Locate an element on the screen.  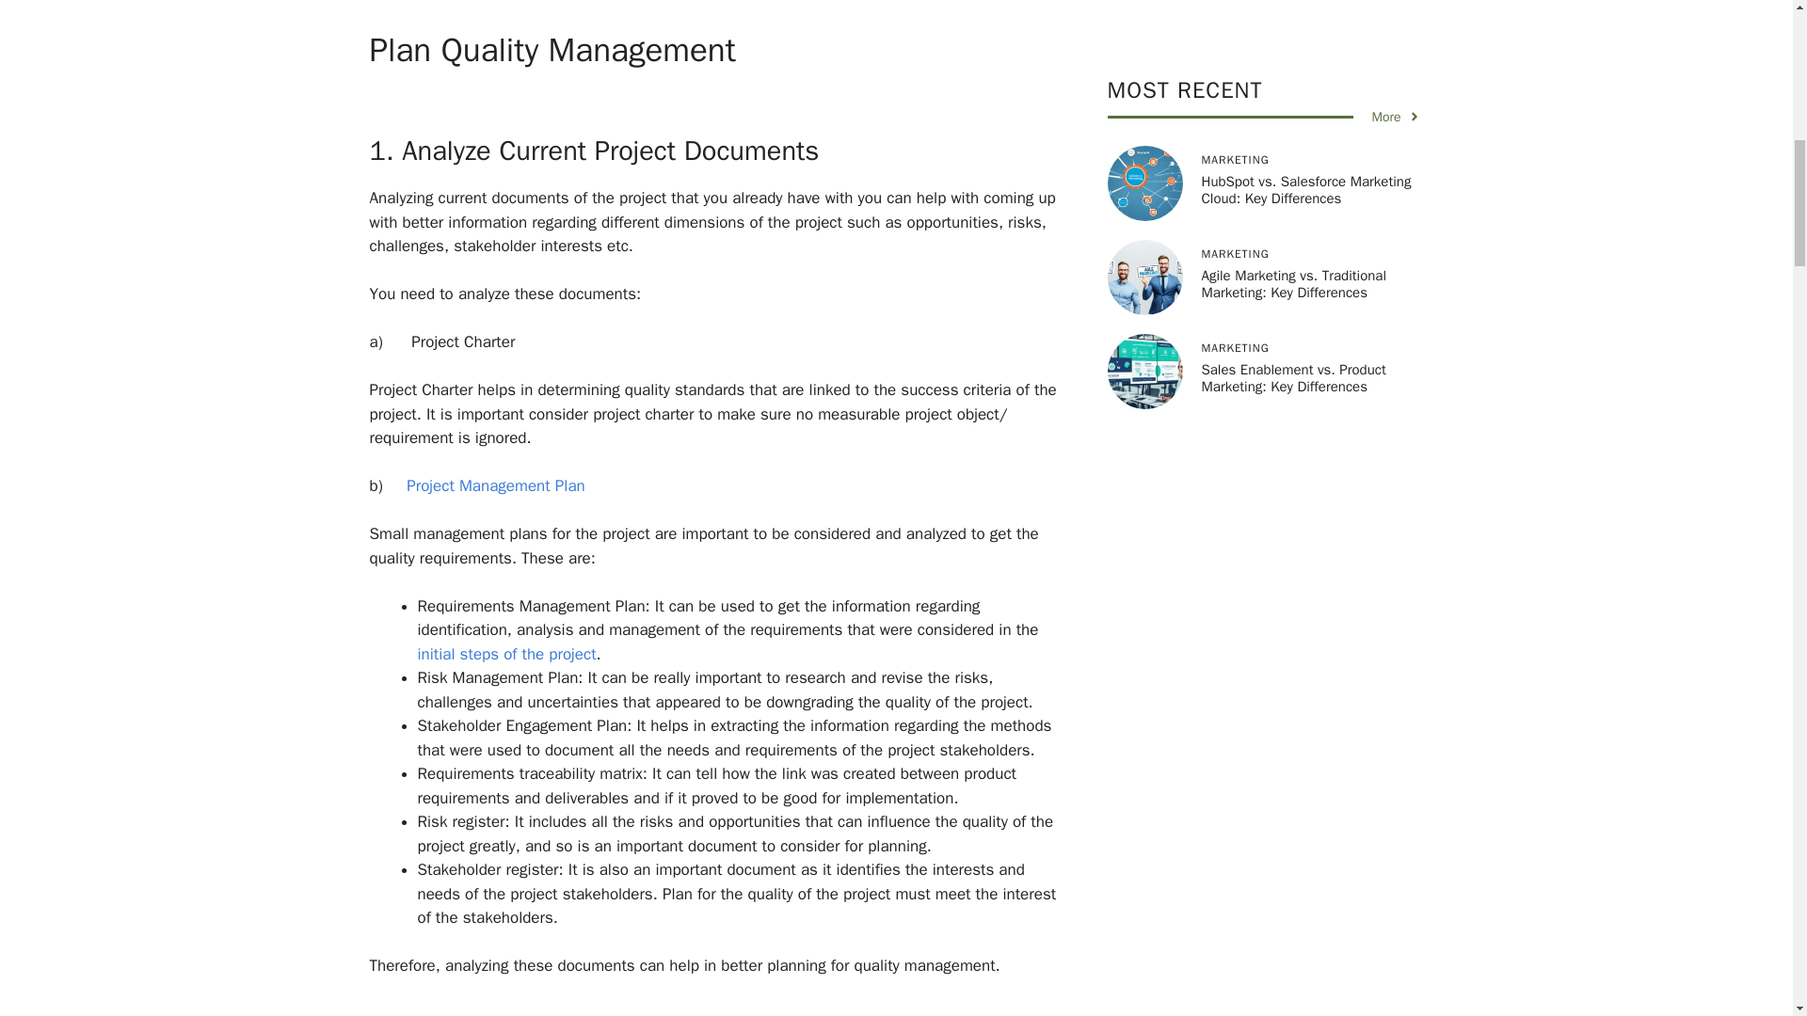
Scroll back to top is located at coordinates (1746, 893).